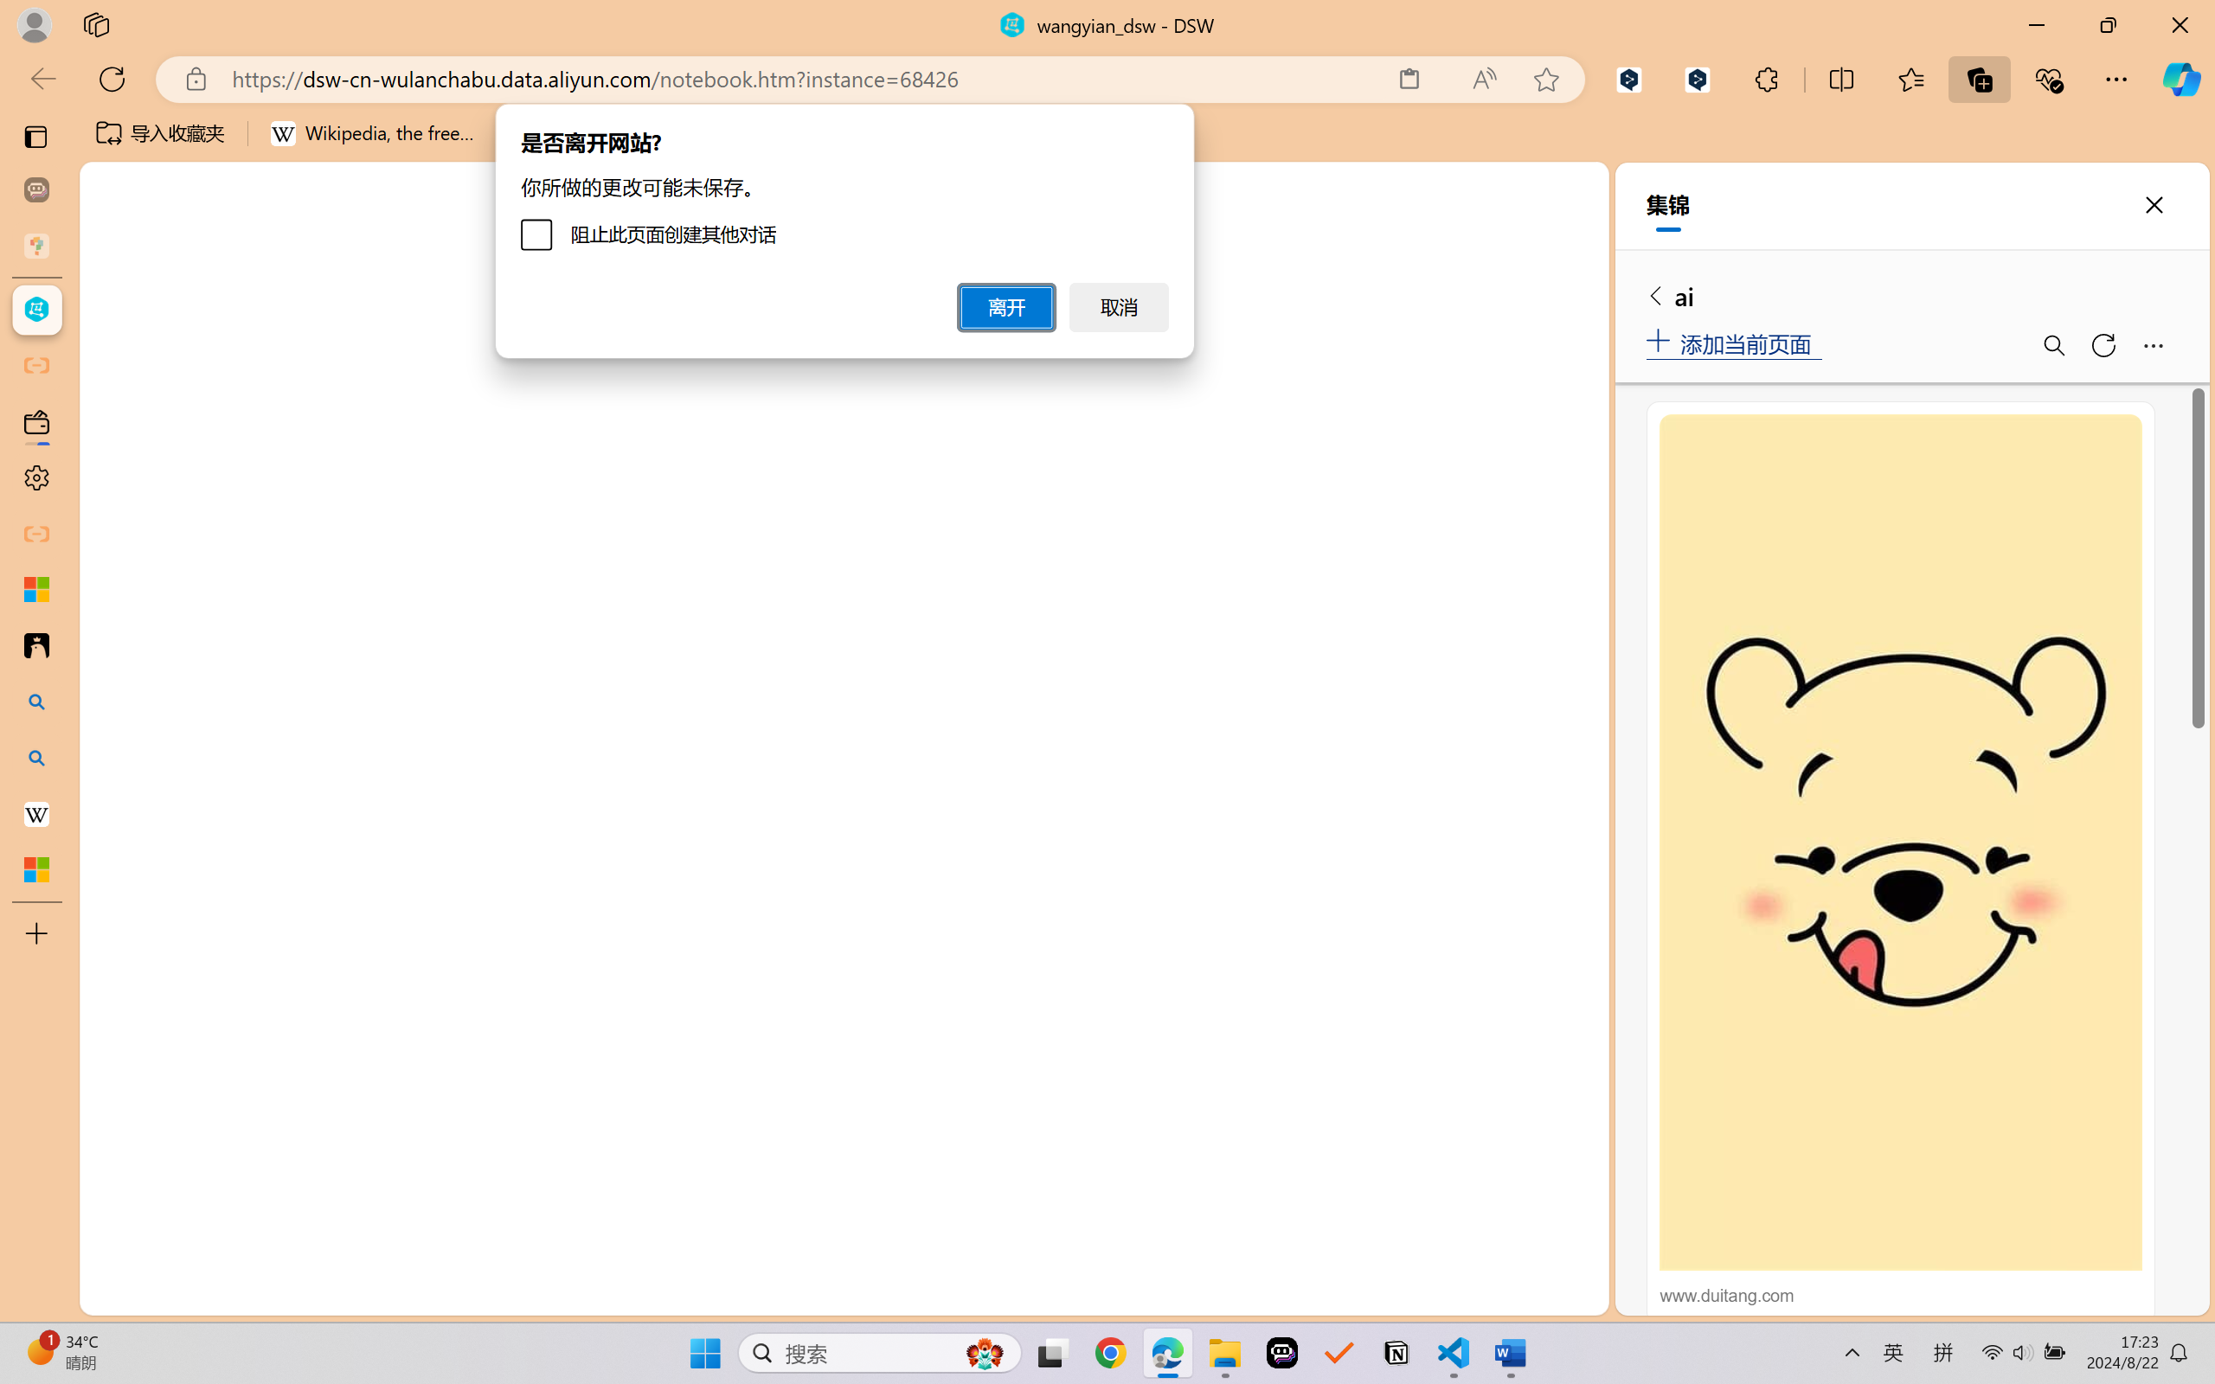 The height and width of the screenshot is (1384, 2215). What do you see at coordinates (1485, 190) in the screenshot?
I see `icon` at bounding box center [1485, 190].